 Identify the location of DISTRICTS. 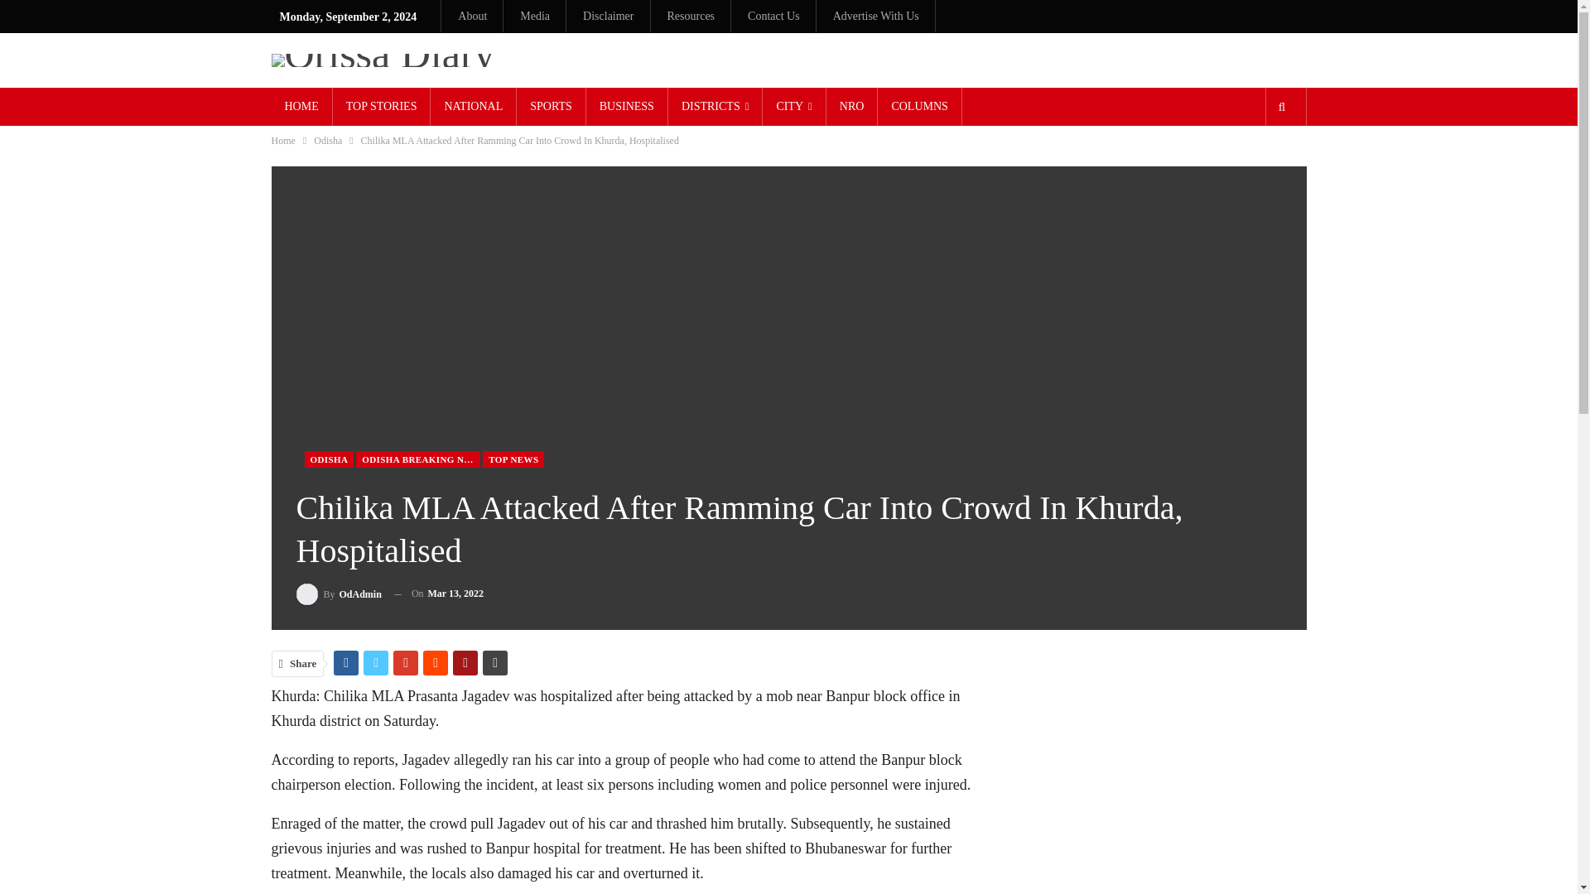
(715, 106).